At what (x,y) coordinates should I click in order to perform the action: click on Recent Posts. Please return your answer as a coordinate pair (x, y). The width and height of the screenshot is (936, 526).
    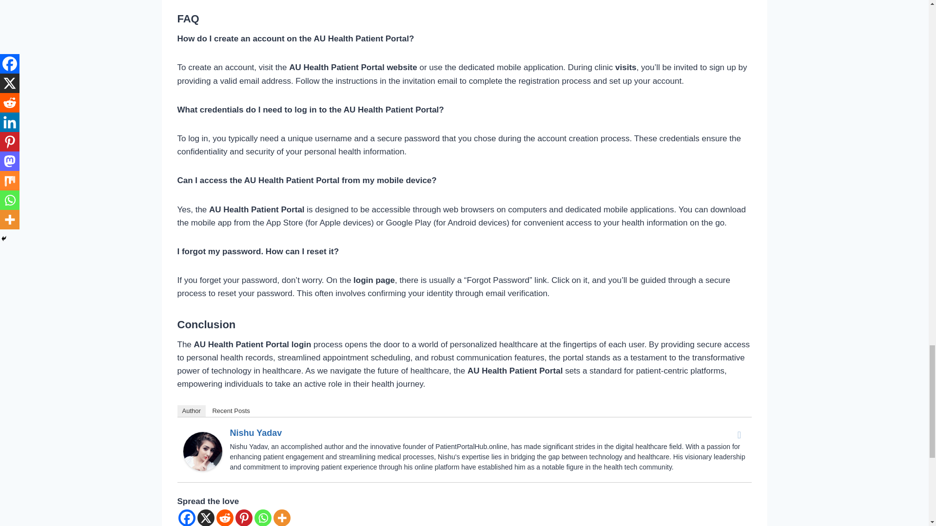
    Looking at the image, I should click on (231, 411).